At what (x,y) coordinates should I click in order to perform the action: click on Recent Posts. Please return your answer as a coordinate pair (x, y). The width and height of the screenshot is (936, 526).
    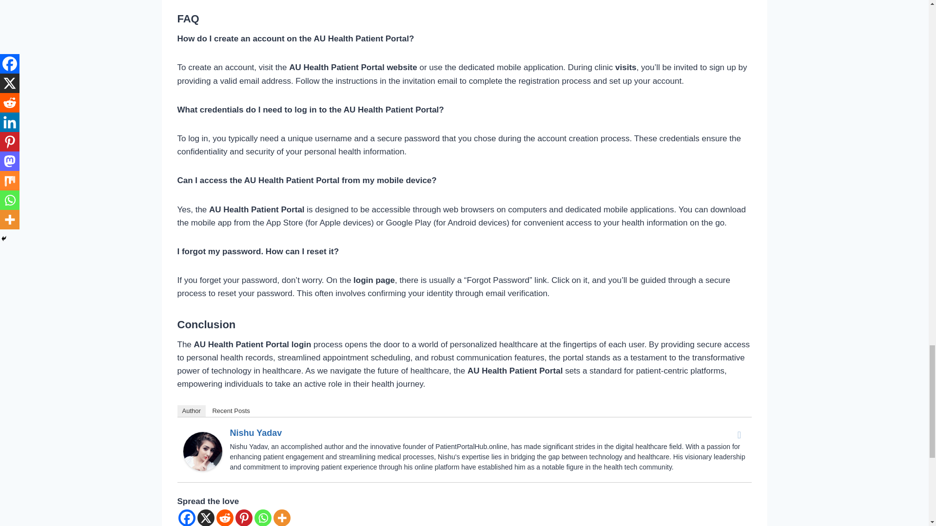
    Looking at the image, I should click on (231, 411).